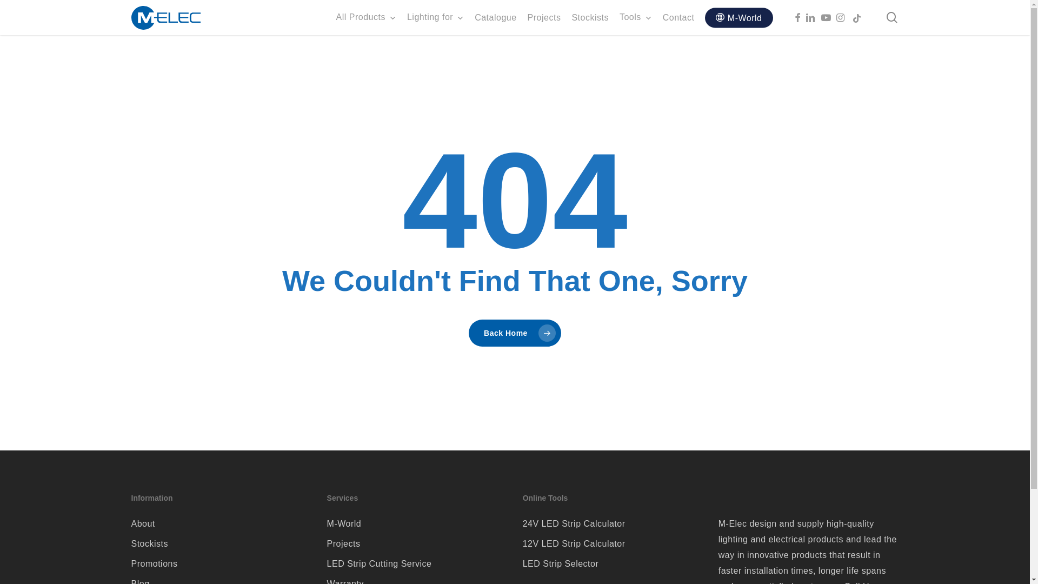 This screenshot has width=1038, height=584. What do you see at coordinates (860, 17) in the screenshot?
I see `tiktok` at bounding box center [860, 17].